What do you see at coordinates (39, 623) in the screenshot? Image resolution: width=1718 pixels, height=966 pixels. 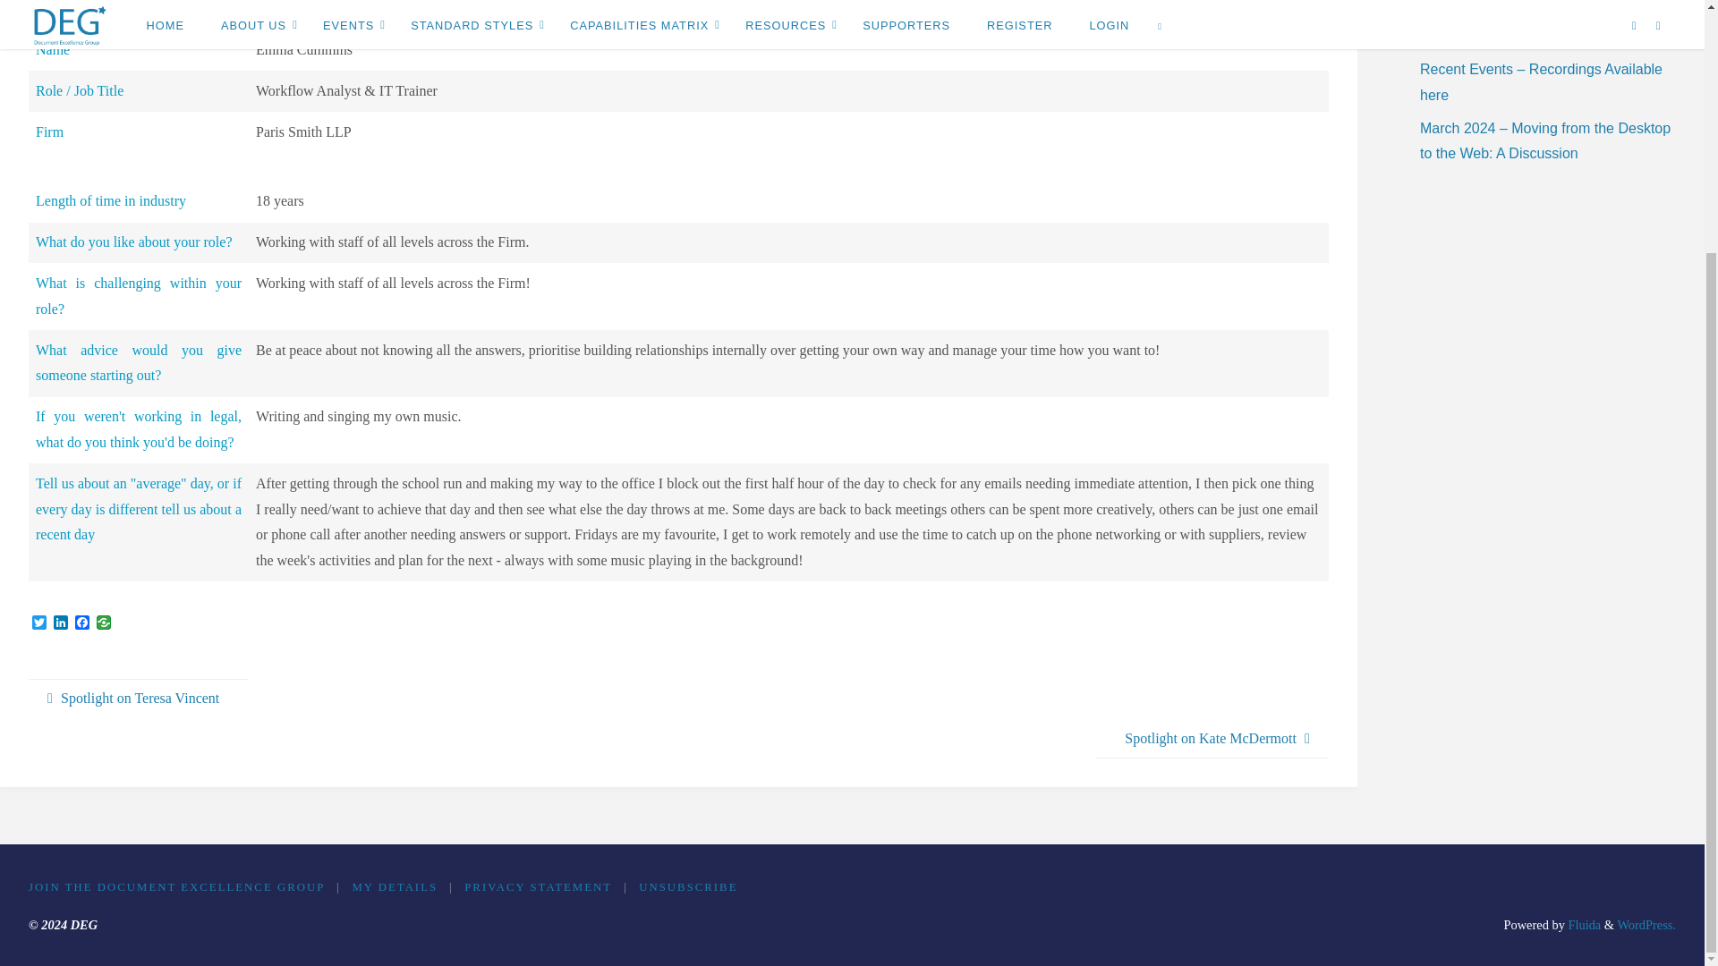 I see `Twitter` at bounding box center [39, 623].